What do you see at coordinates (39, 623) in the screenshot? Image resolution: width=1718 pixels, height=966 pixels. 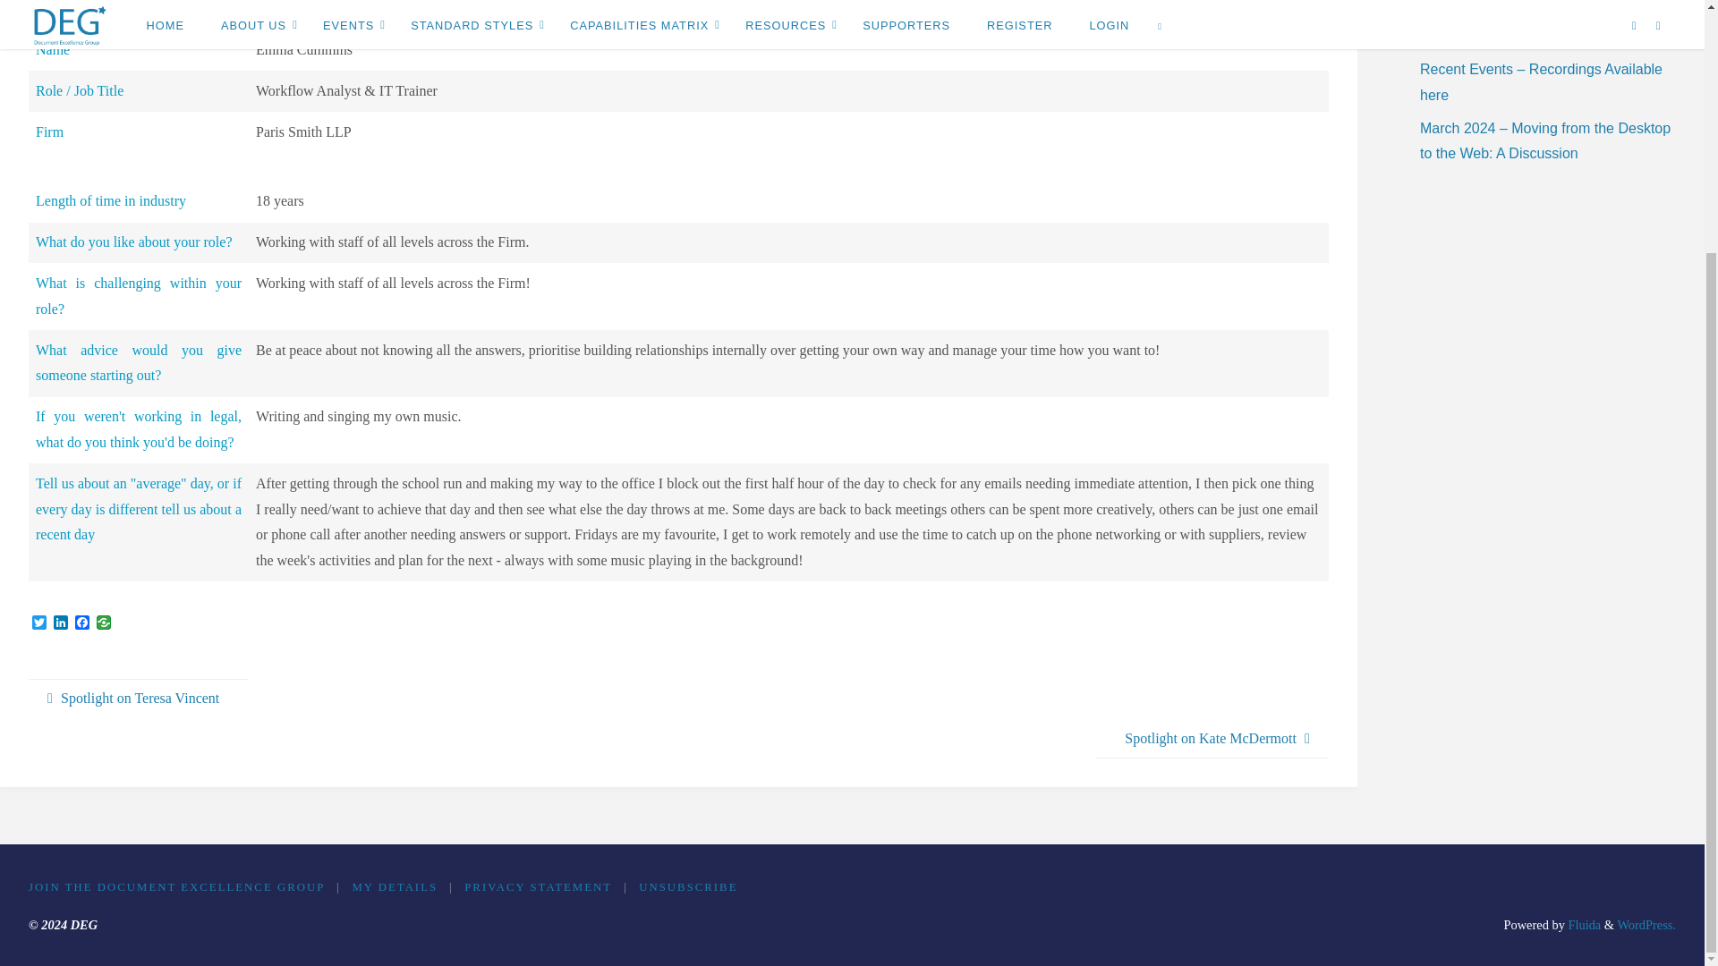 I see `Twitter` at bounding box center [39, 623].